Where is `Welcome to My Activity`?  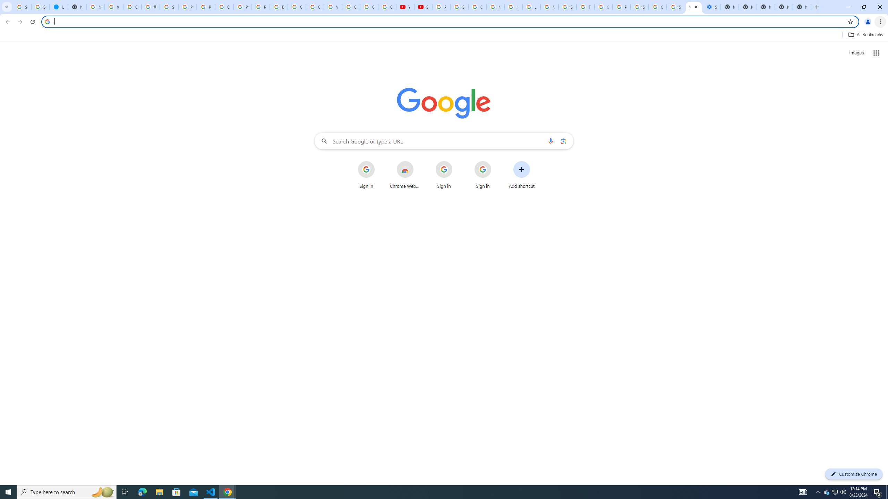
Welcome to My Activity is located at coordinates (333, 7).